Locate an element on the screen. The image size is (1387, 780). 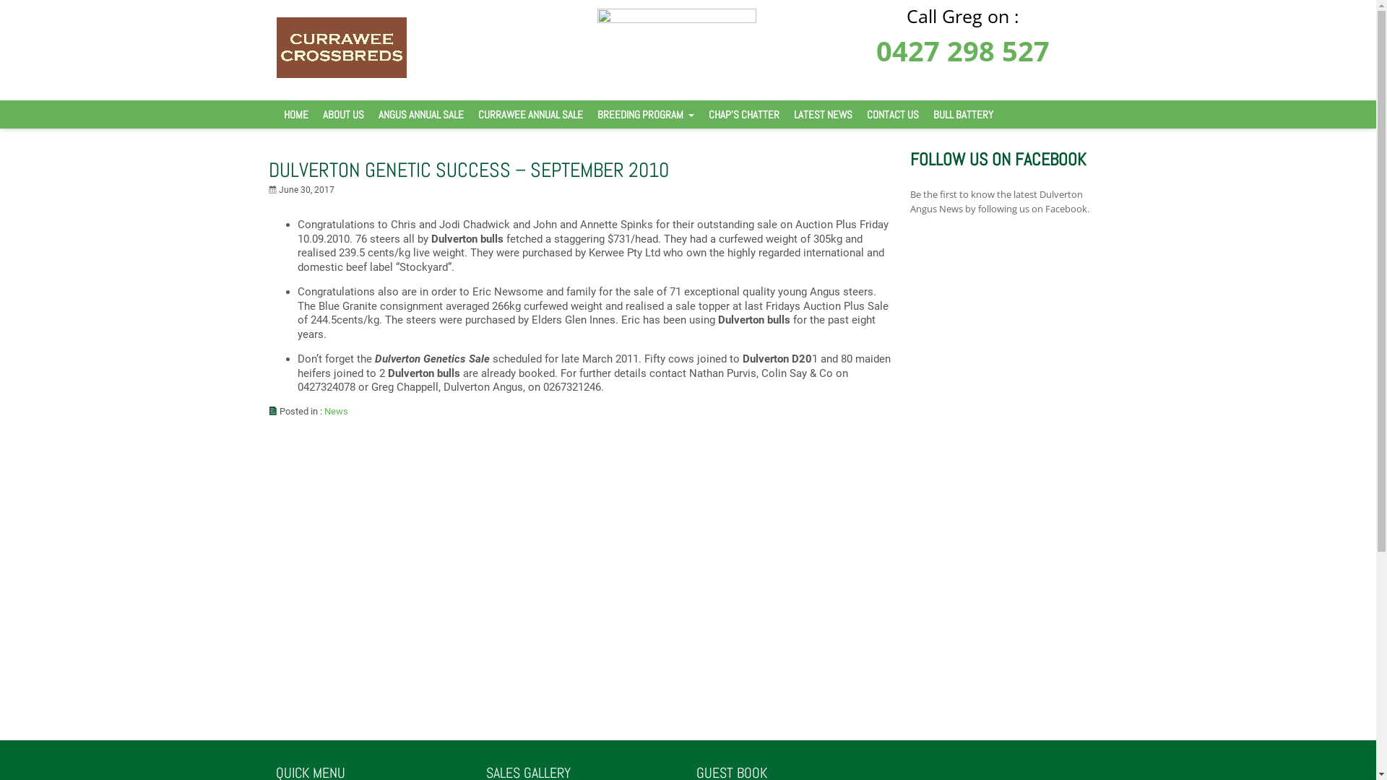
ANGUS ANNUAL SALE is located at coordinates (421, 114).